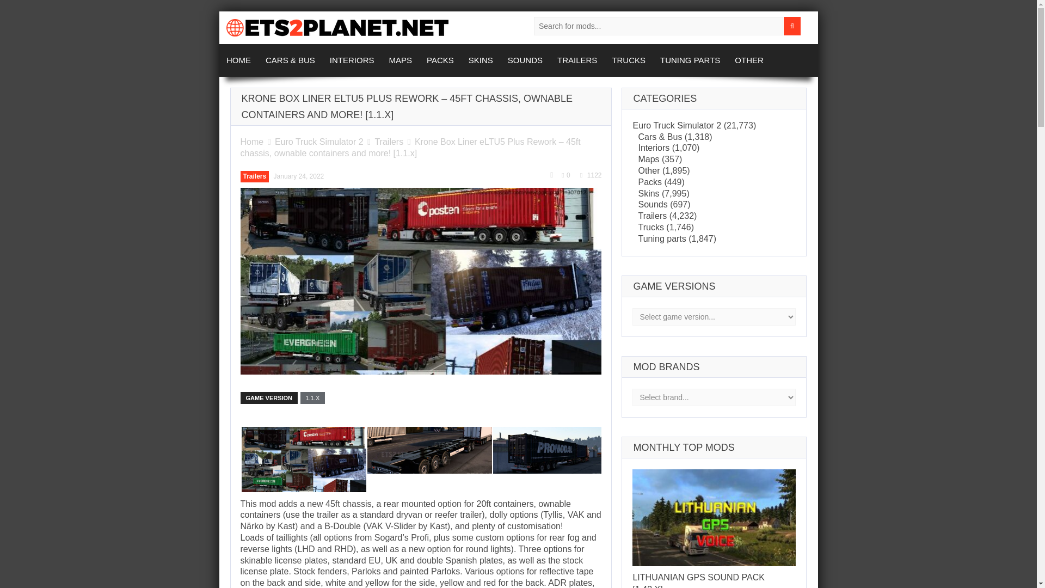  What do you see at coordinates (577, 60) in the screenshot?
I see `TRAILERS` at bounding box center [577, 60].